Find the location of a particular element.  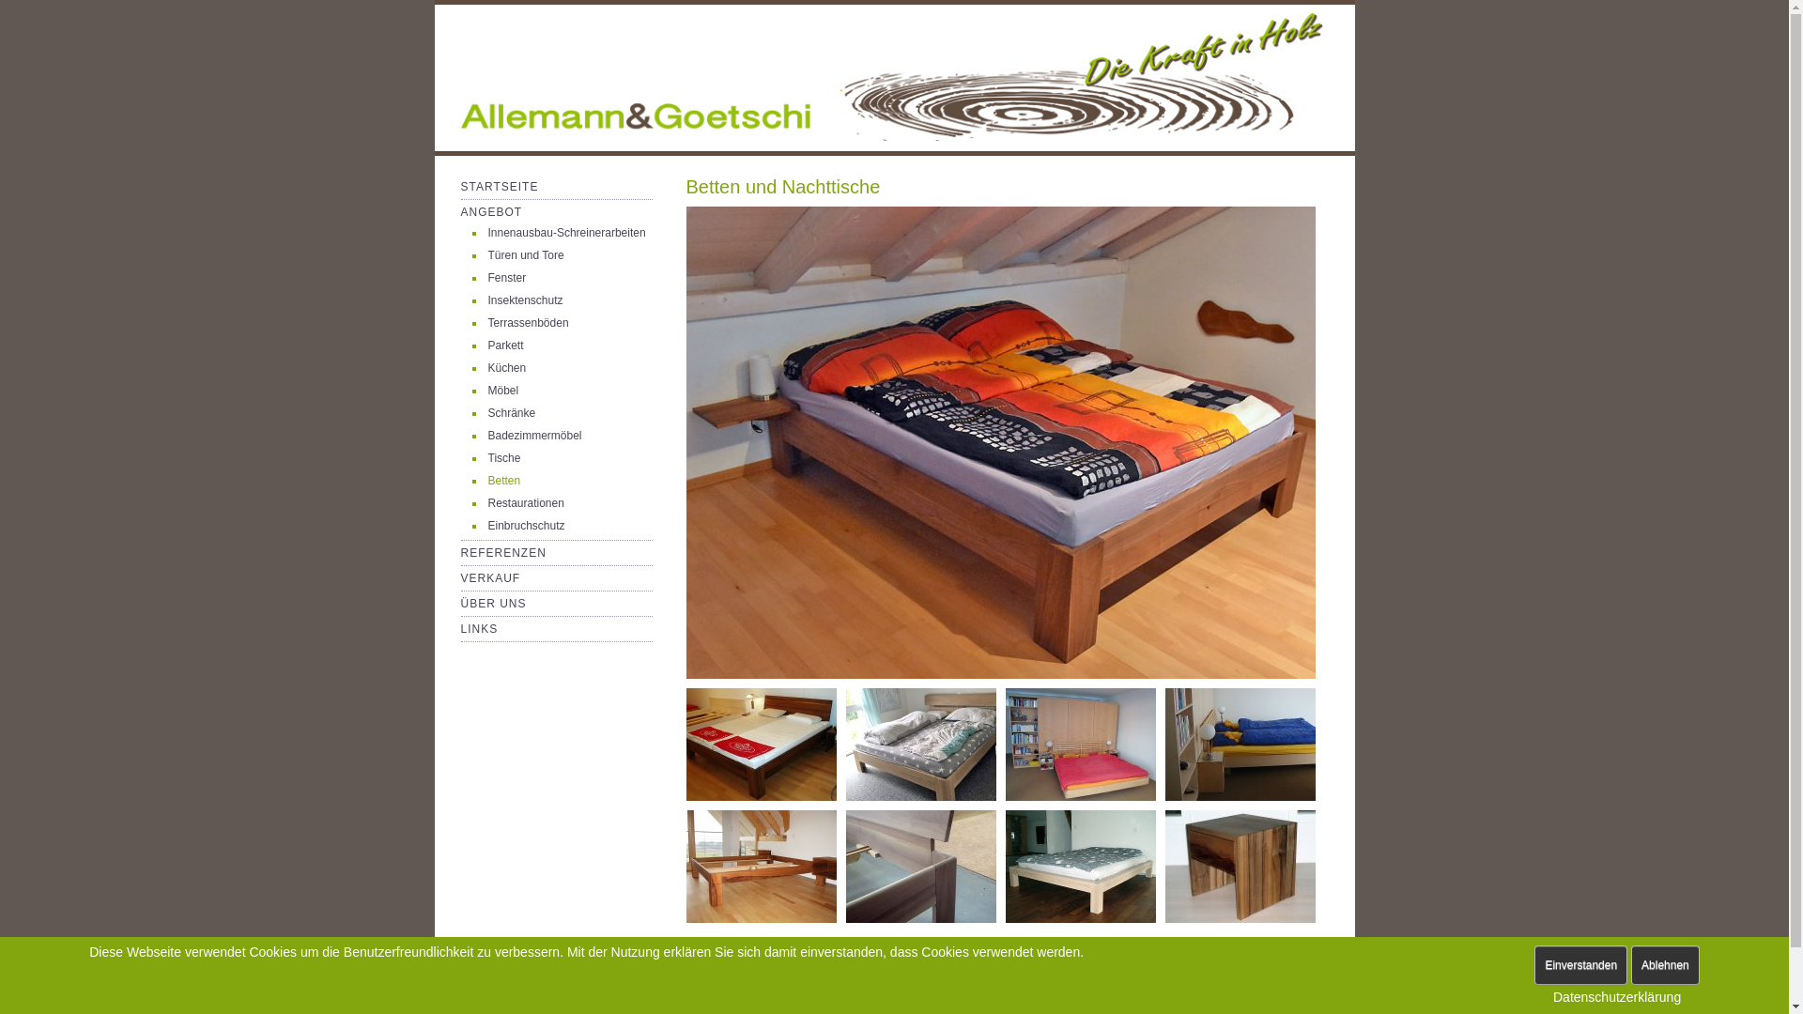

ANGEBOT is located at coordinates (490, 212).